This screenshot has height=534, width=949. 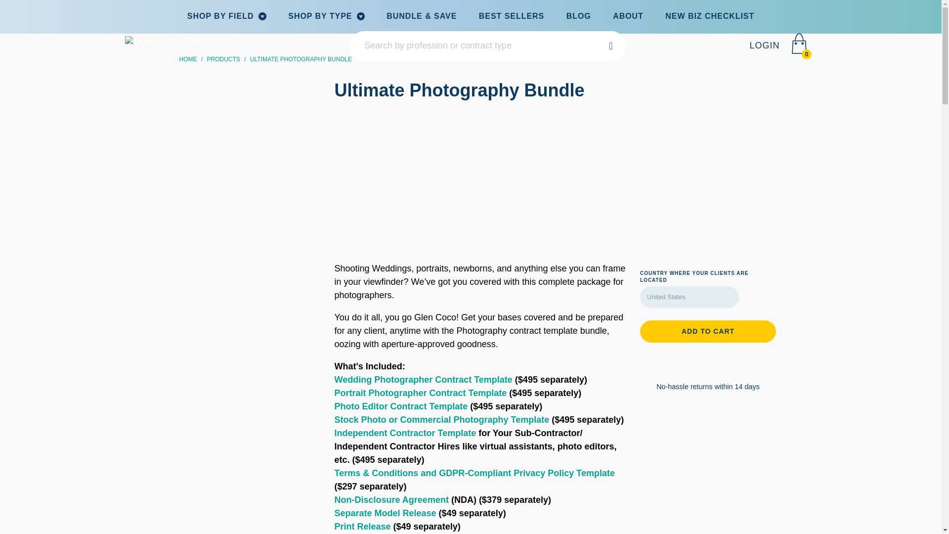 What do you see at coordinates (223, 59) in the screenshot?
I see `Products` at bounding box center [223, 59].